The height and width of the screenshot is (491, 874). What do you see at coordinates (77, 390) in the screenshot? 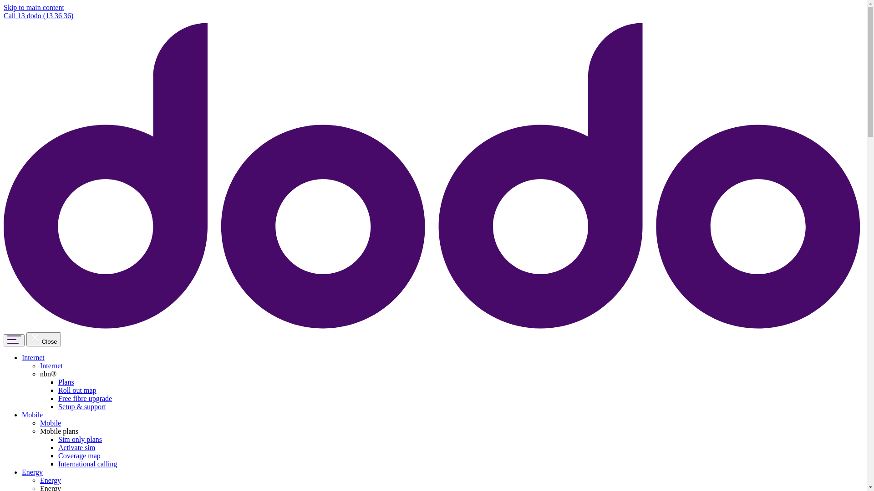
I see `Roll out map` at bounding box center [77, 390].